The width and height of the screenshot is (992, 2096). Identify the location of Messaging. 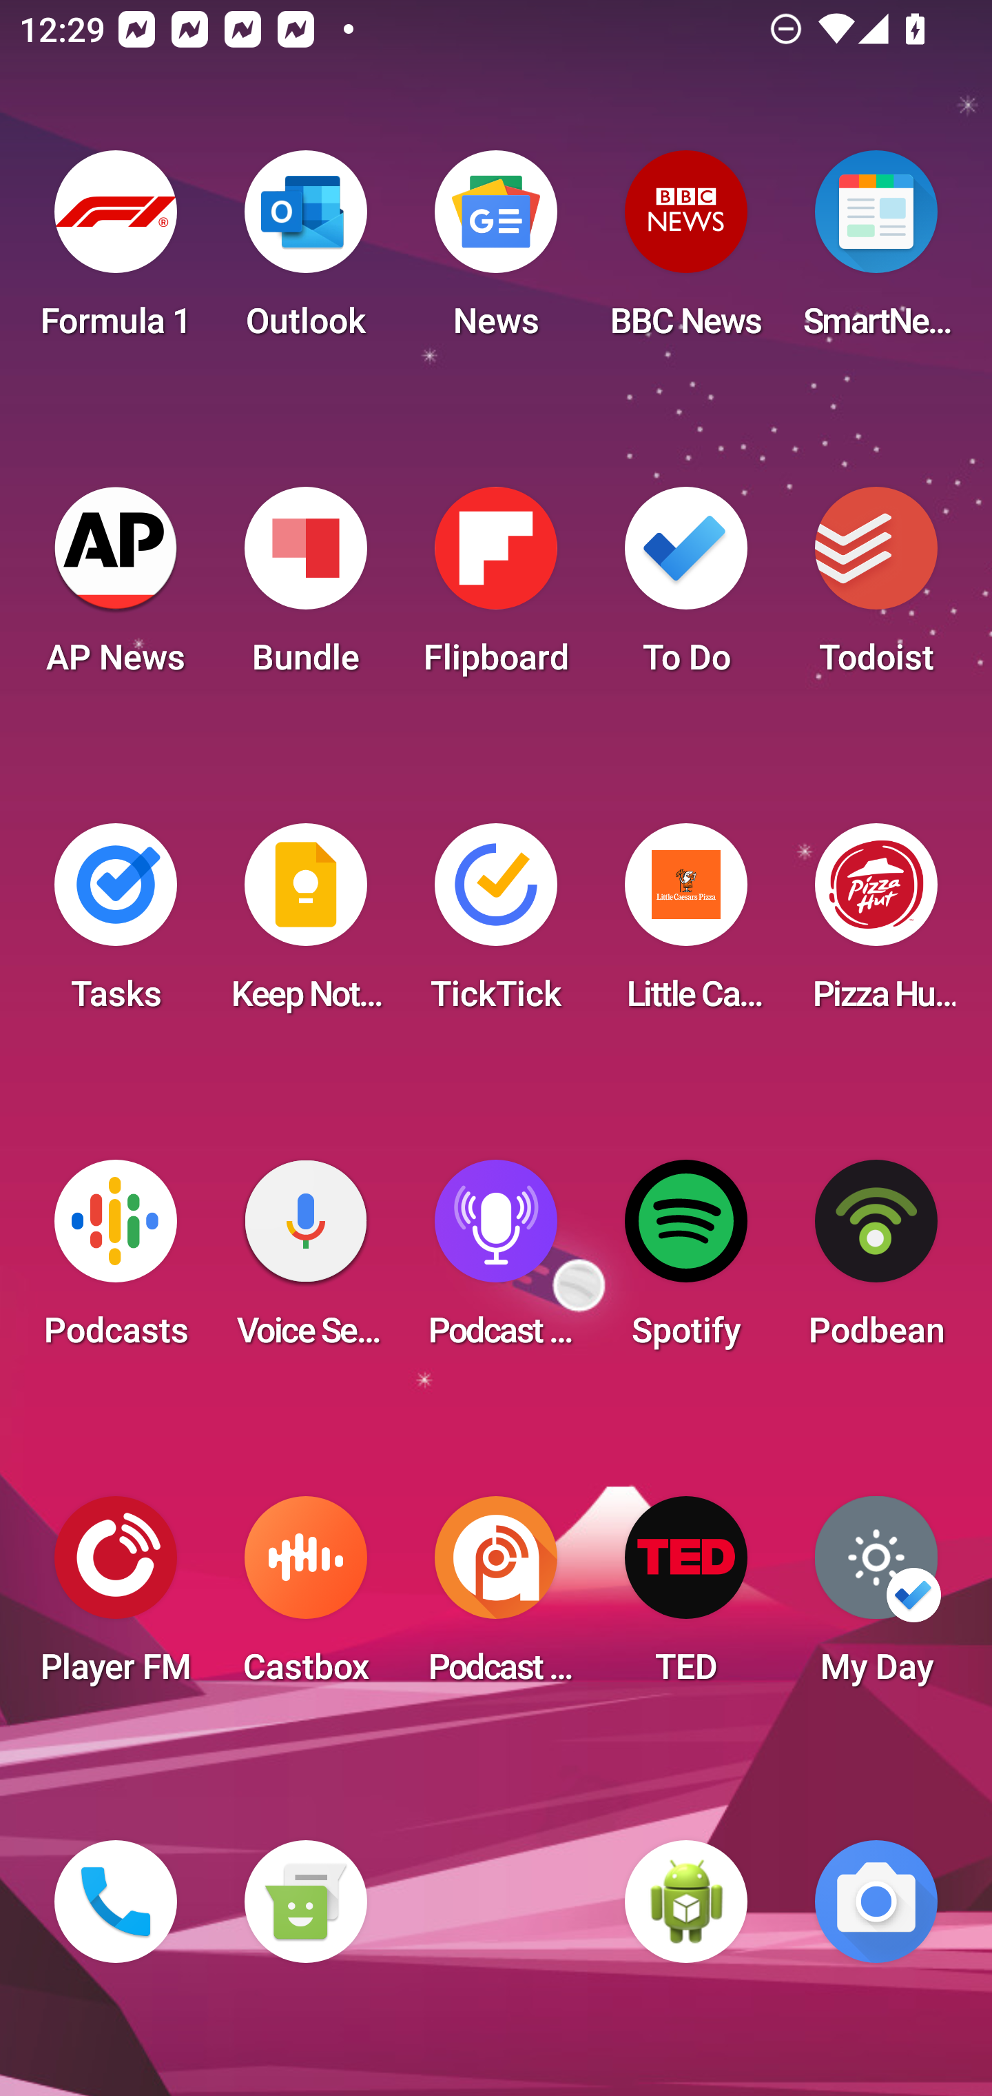
(305, 1902).